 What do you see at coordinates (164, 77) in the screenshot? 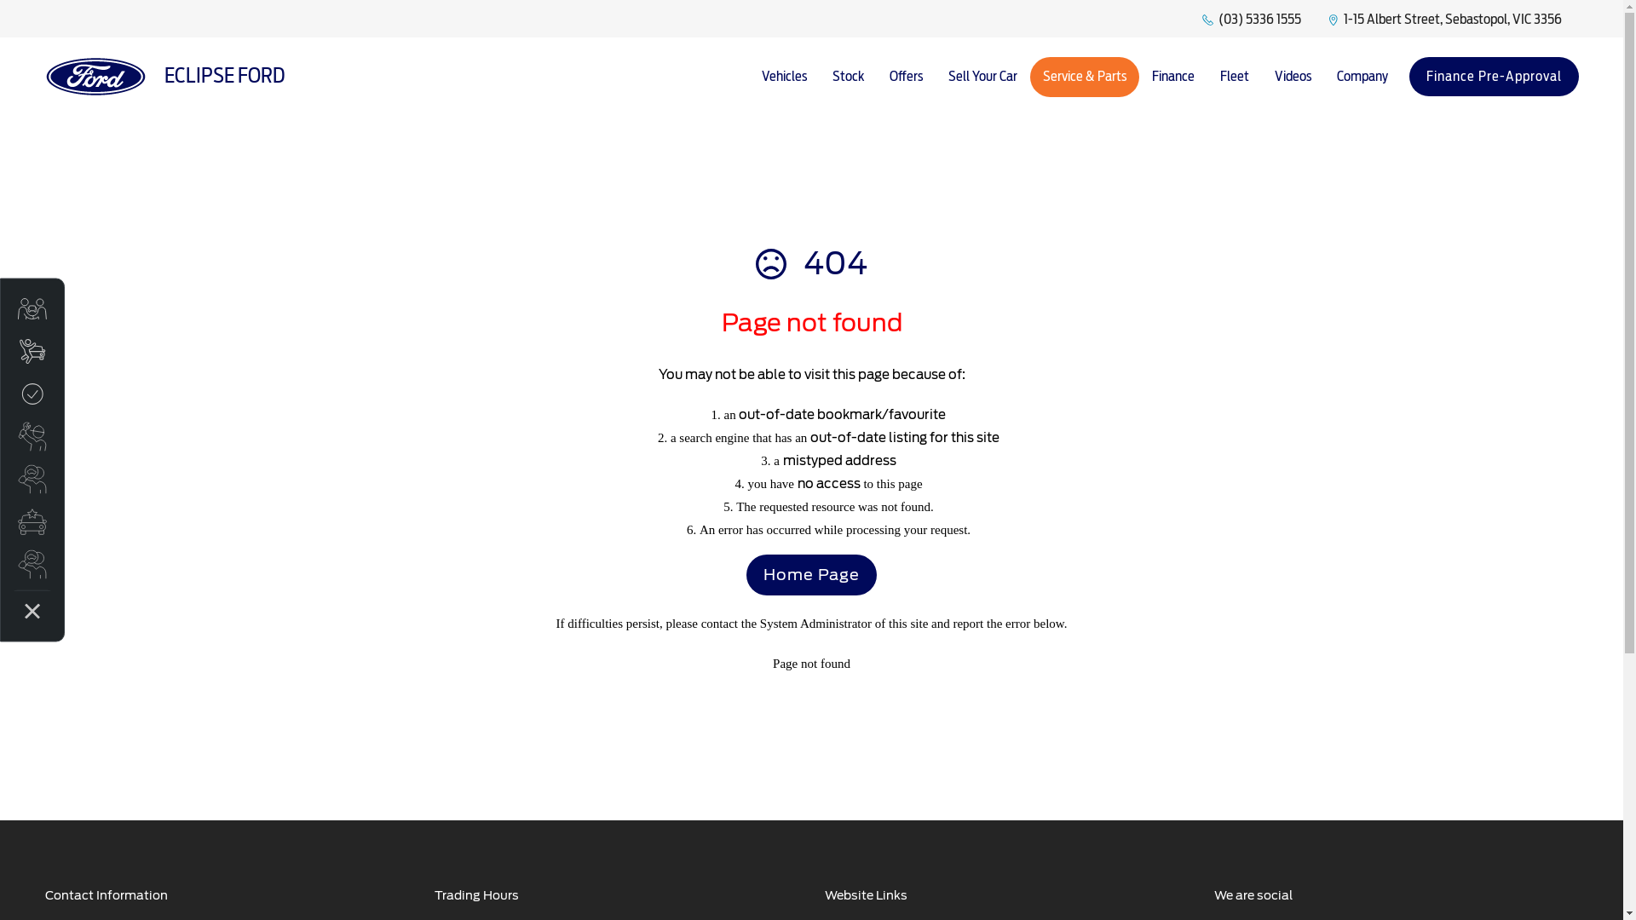
I see `ECLIPSE FORD` at bounding box center [164, 77].